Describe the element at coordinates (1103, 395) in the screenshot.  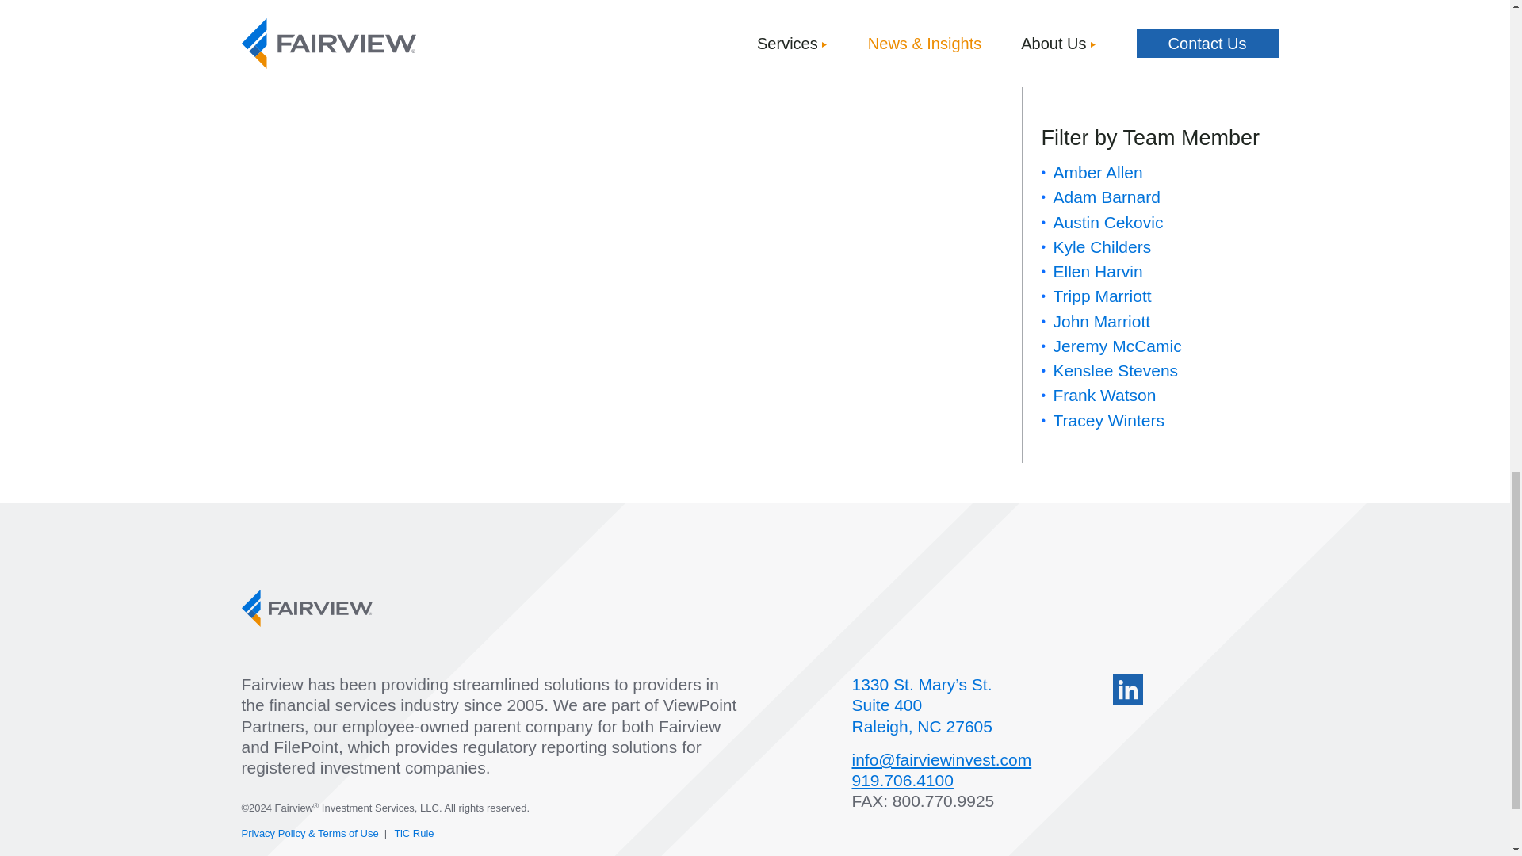
I see `Frank Watson` at that location.